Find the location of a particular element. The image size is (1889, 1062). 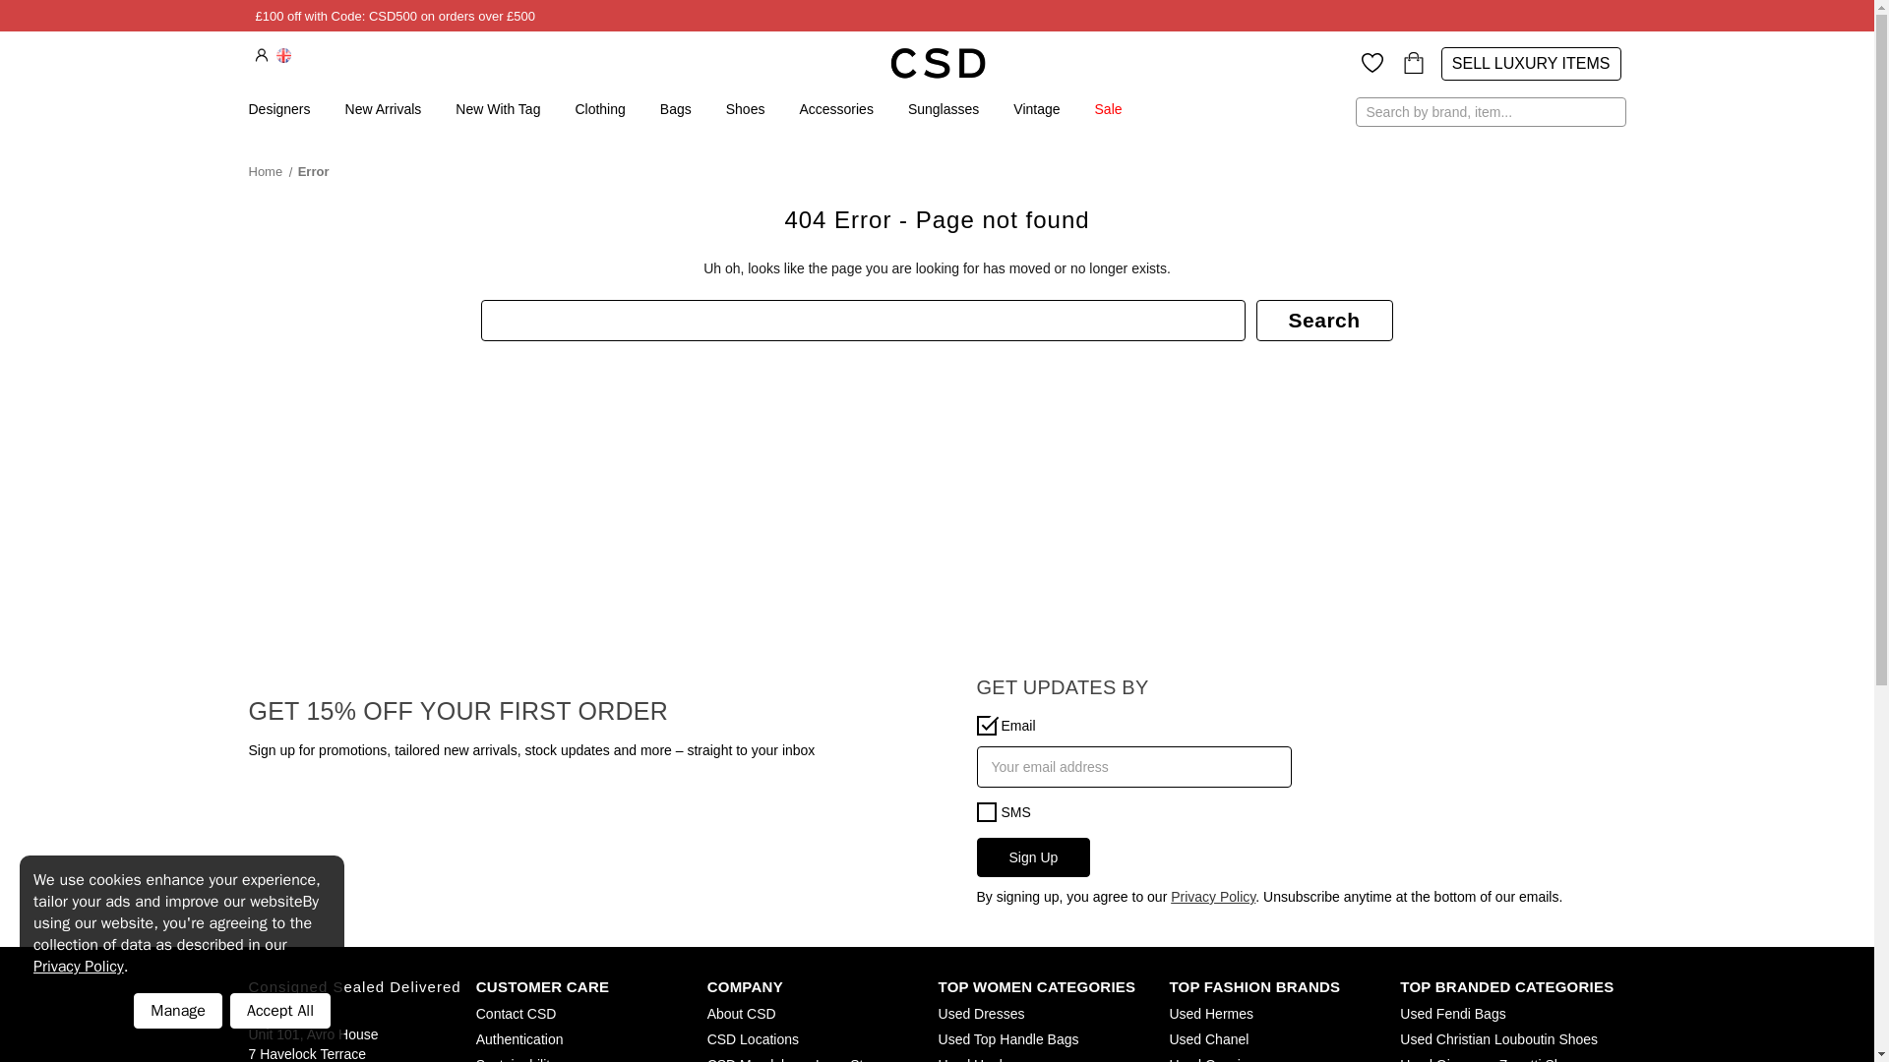

Designers is located at coordinates (277, 110).